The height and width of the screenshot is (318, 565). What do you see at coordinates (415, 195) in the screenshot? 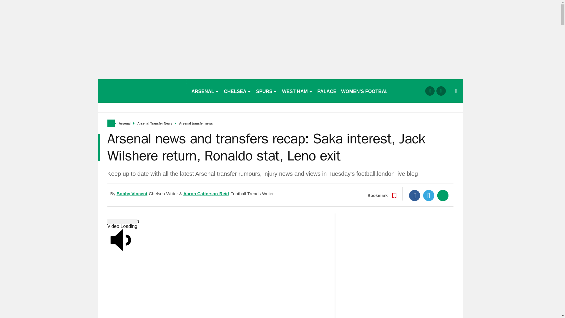
I see `Facebook` at bounding box center [415, 195].